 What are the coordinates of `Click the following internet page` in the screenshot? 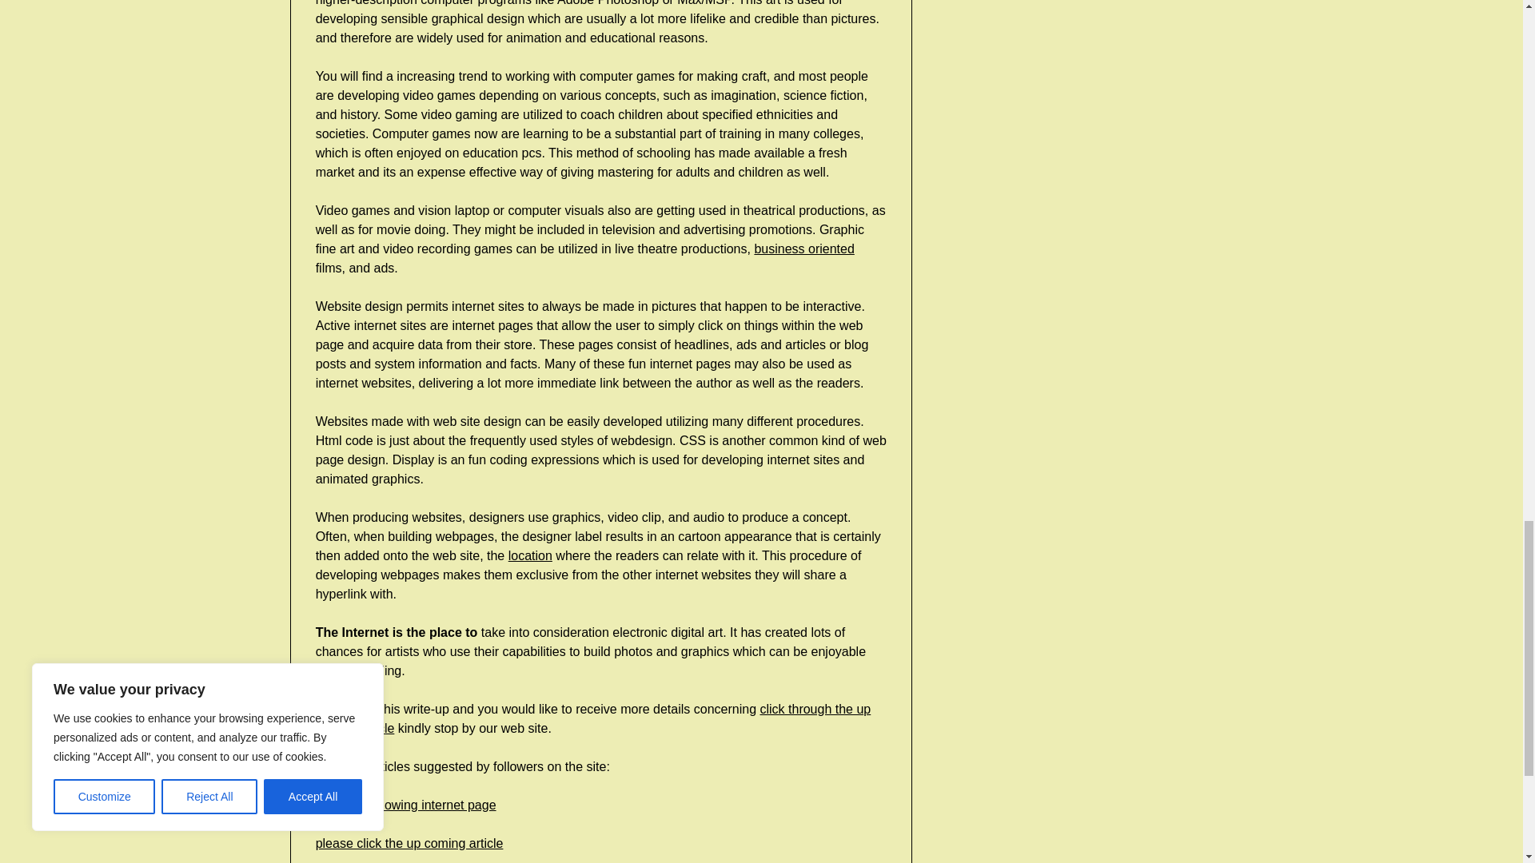 It's located at (406, 805).